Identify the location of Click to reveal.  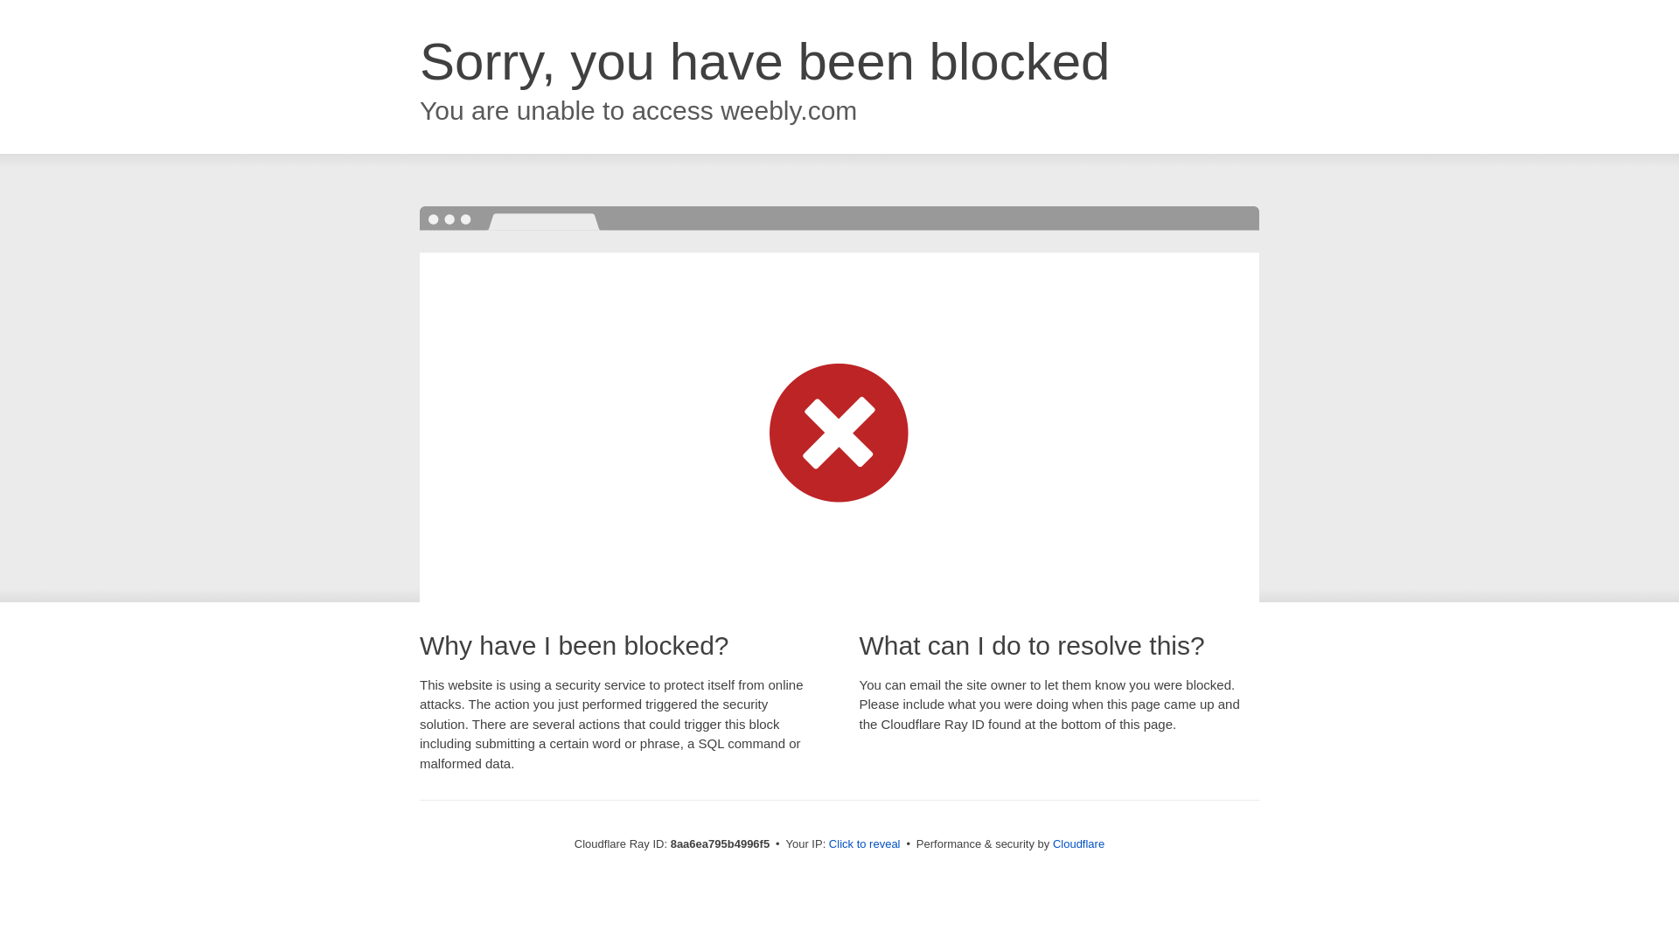
(864, 844).